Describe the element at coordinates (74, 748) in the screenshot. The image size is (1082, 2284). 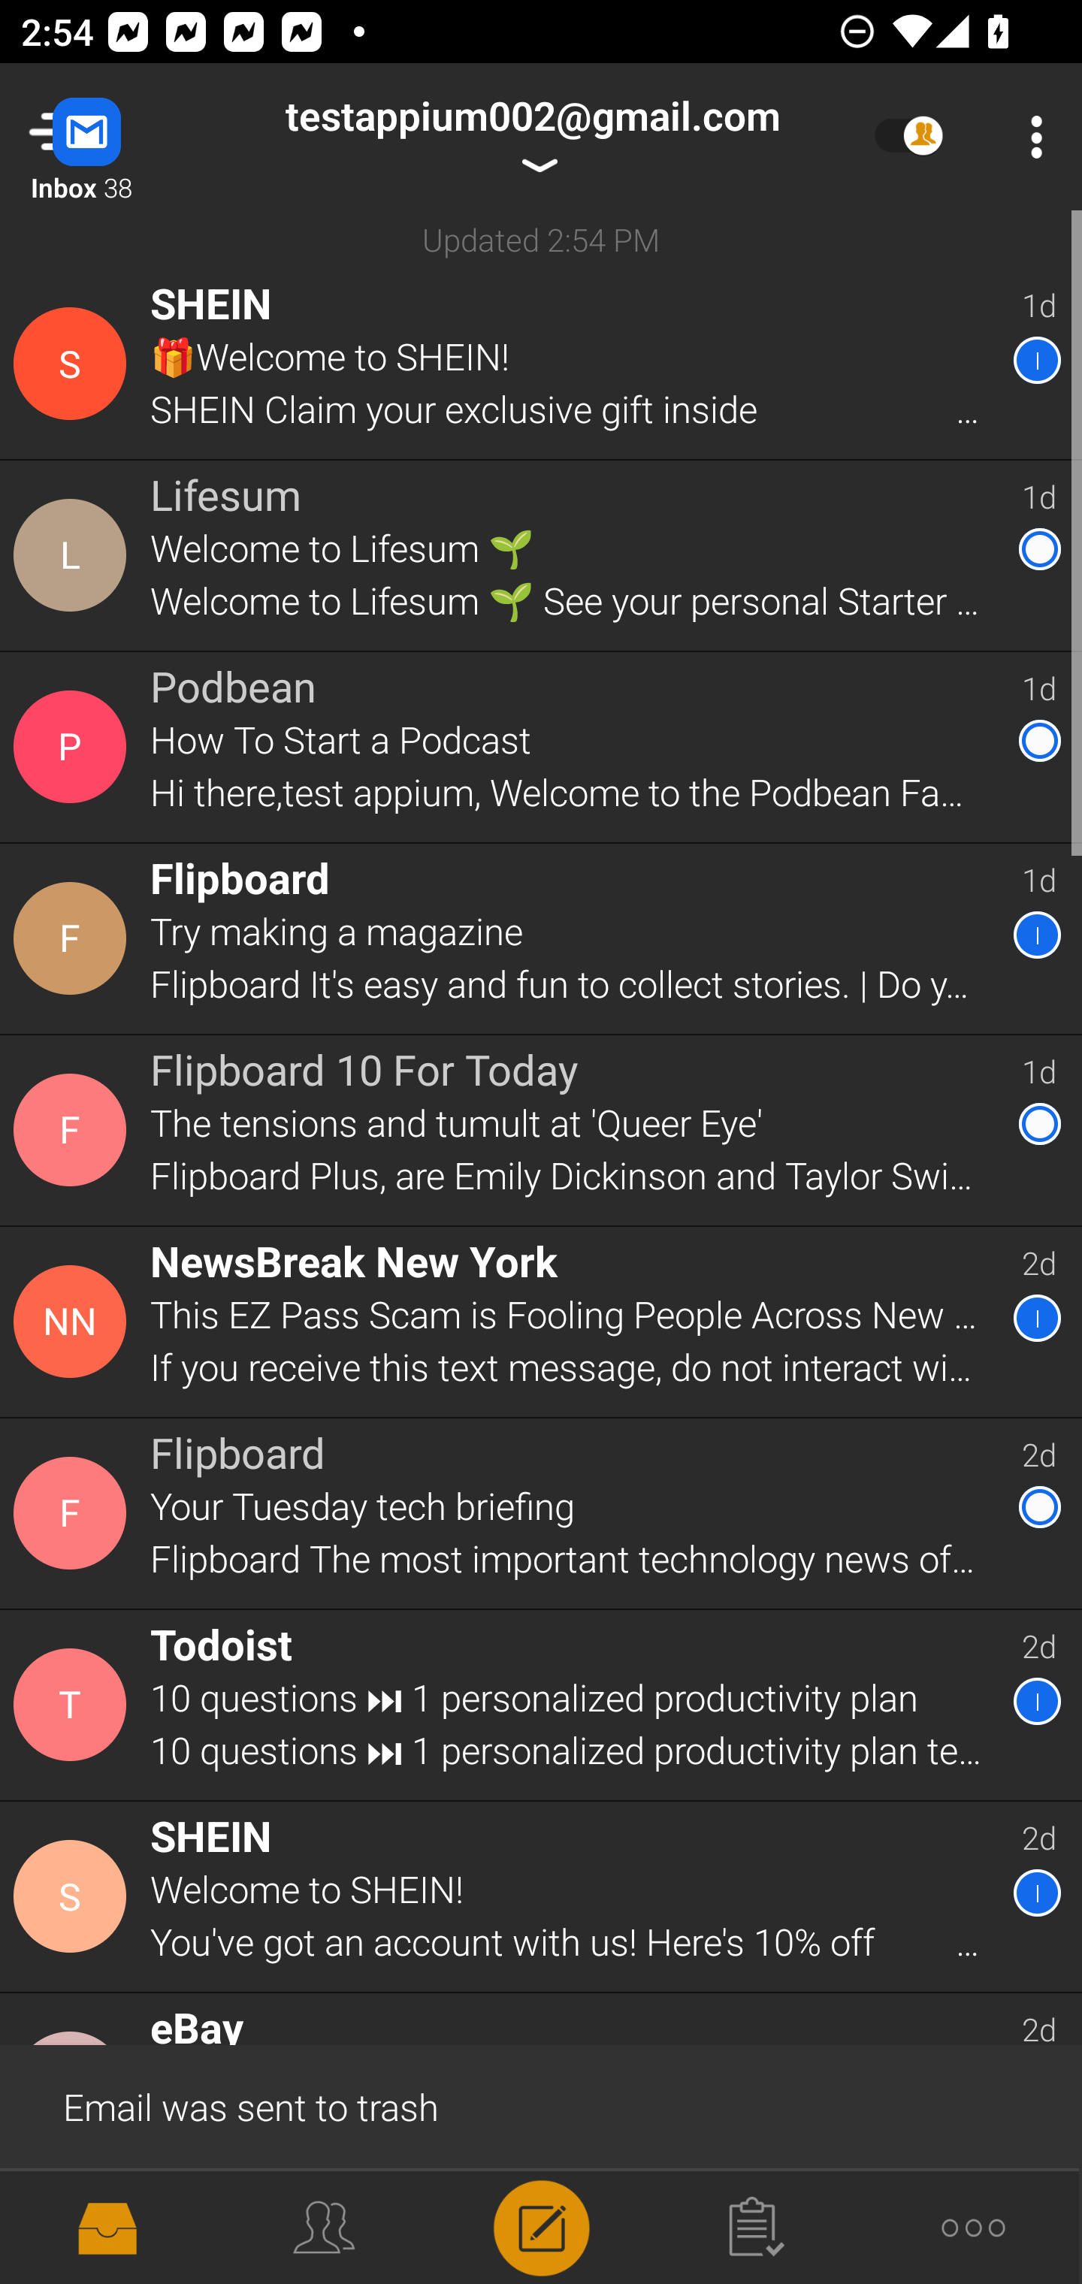
I see `Contact Details` at that location.